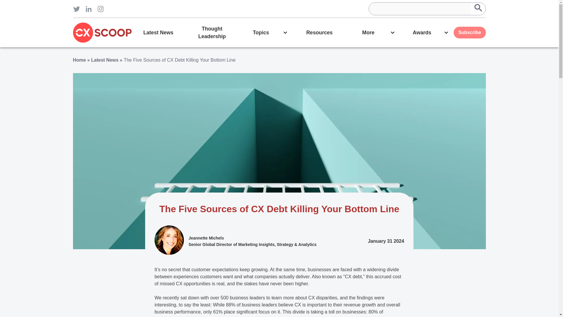 The width and height of the screenshot is (563, 317). I want to click on Topics, so click(266, 32).